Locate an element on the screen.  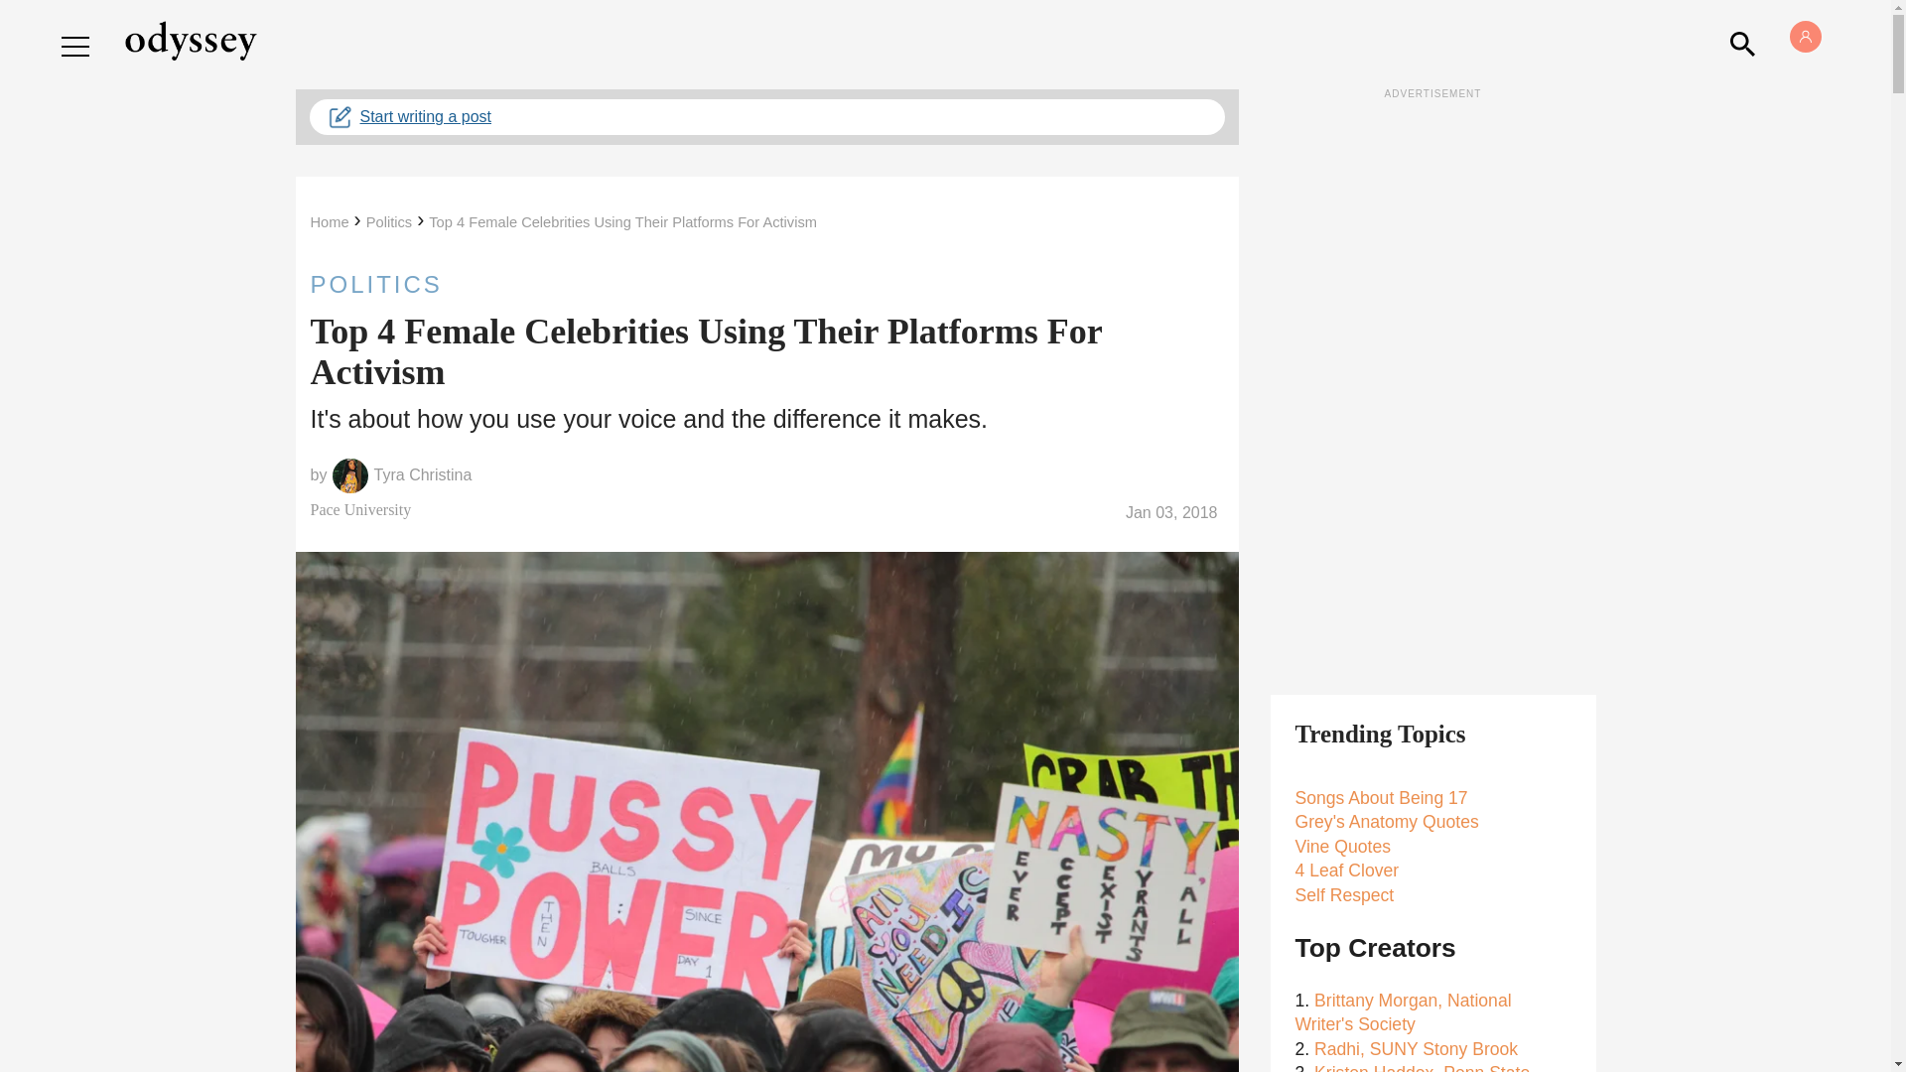
Politics is located at coordinates (388, 222).